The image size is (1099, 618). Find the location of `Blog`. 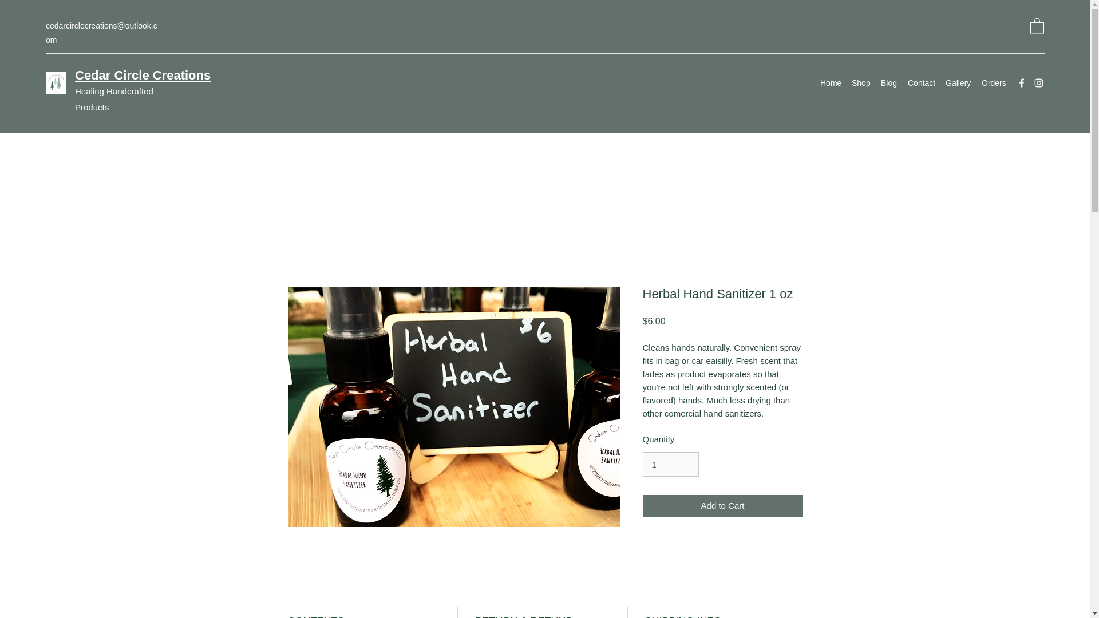

Blog is located at coordinates (888, 82).